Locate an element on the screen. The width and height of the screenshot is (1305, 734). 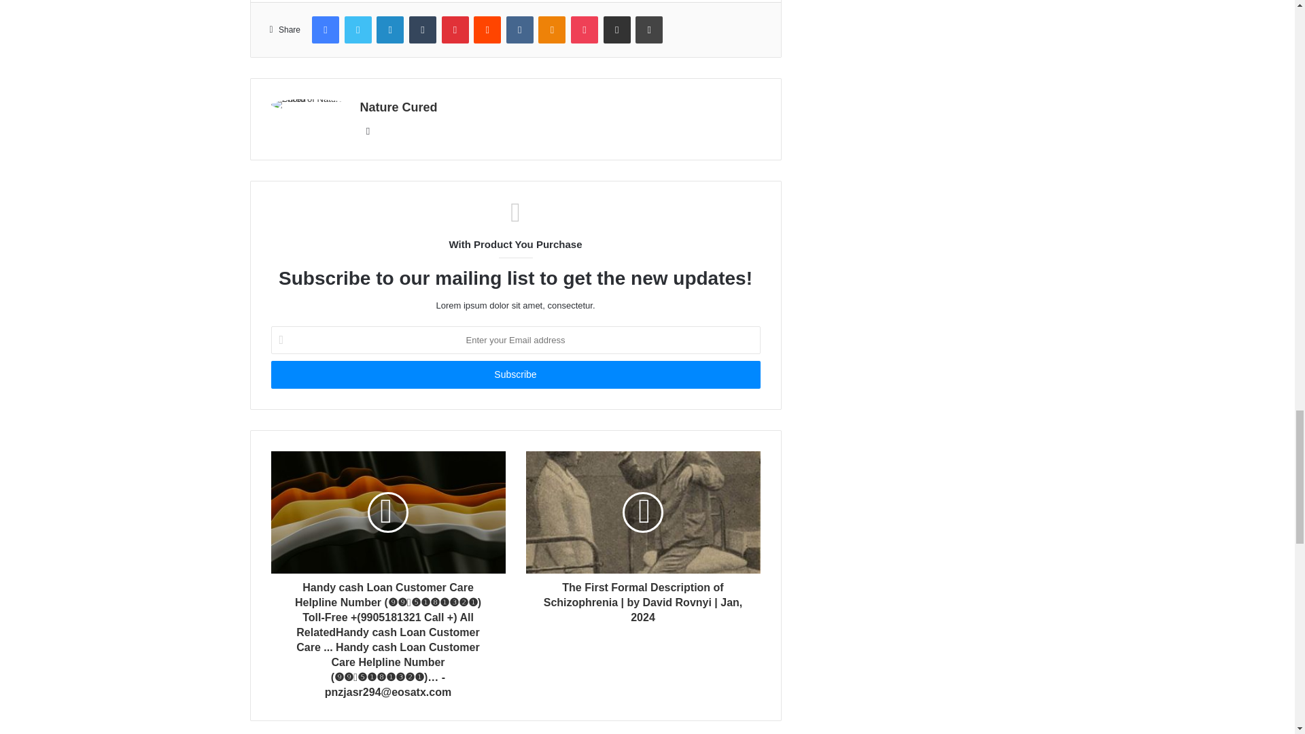
Subscribe is located at coordinates (515, 375).